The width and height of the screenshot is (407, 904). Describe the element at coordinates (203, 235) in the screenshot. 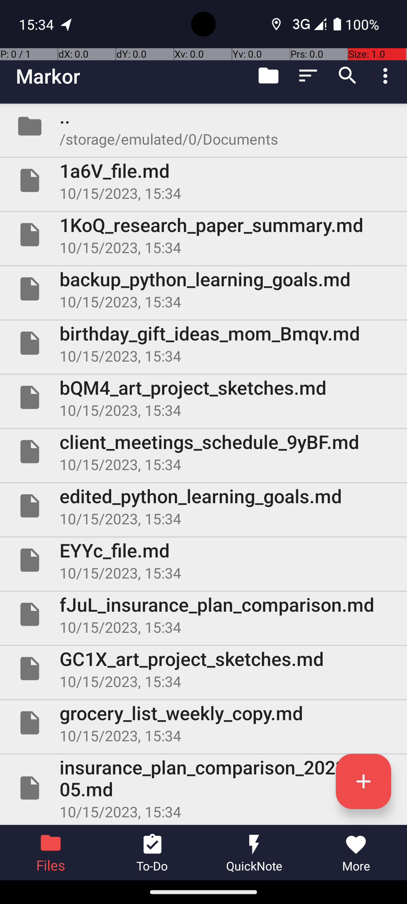

I see `File 1KoQ_research_paper_summary.md ` at that location.